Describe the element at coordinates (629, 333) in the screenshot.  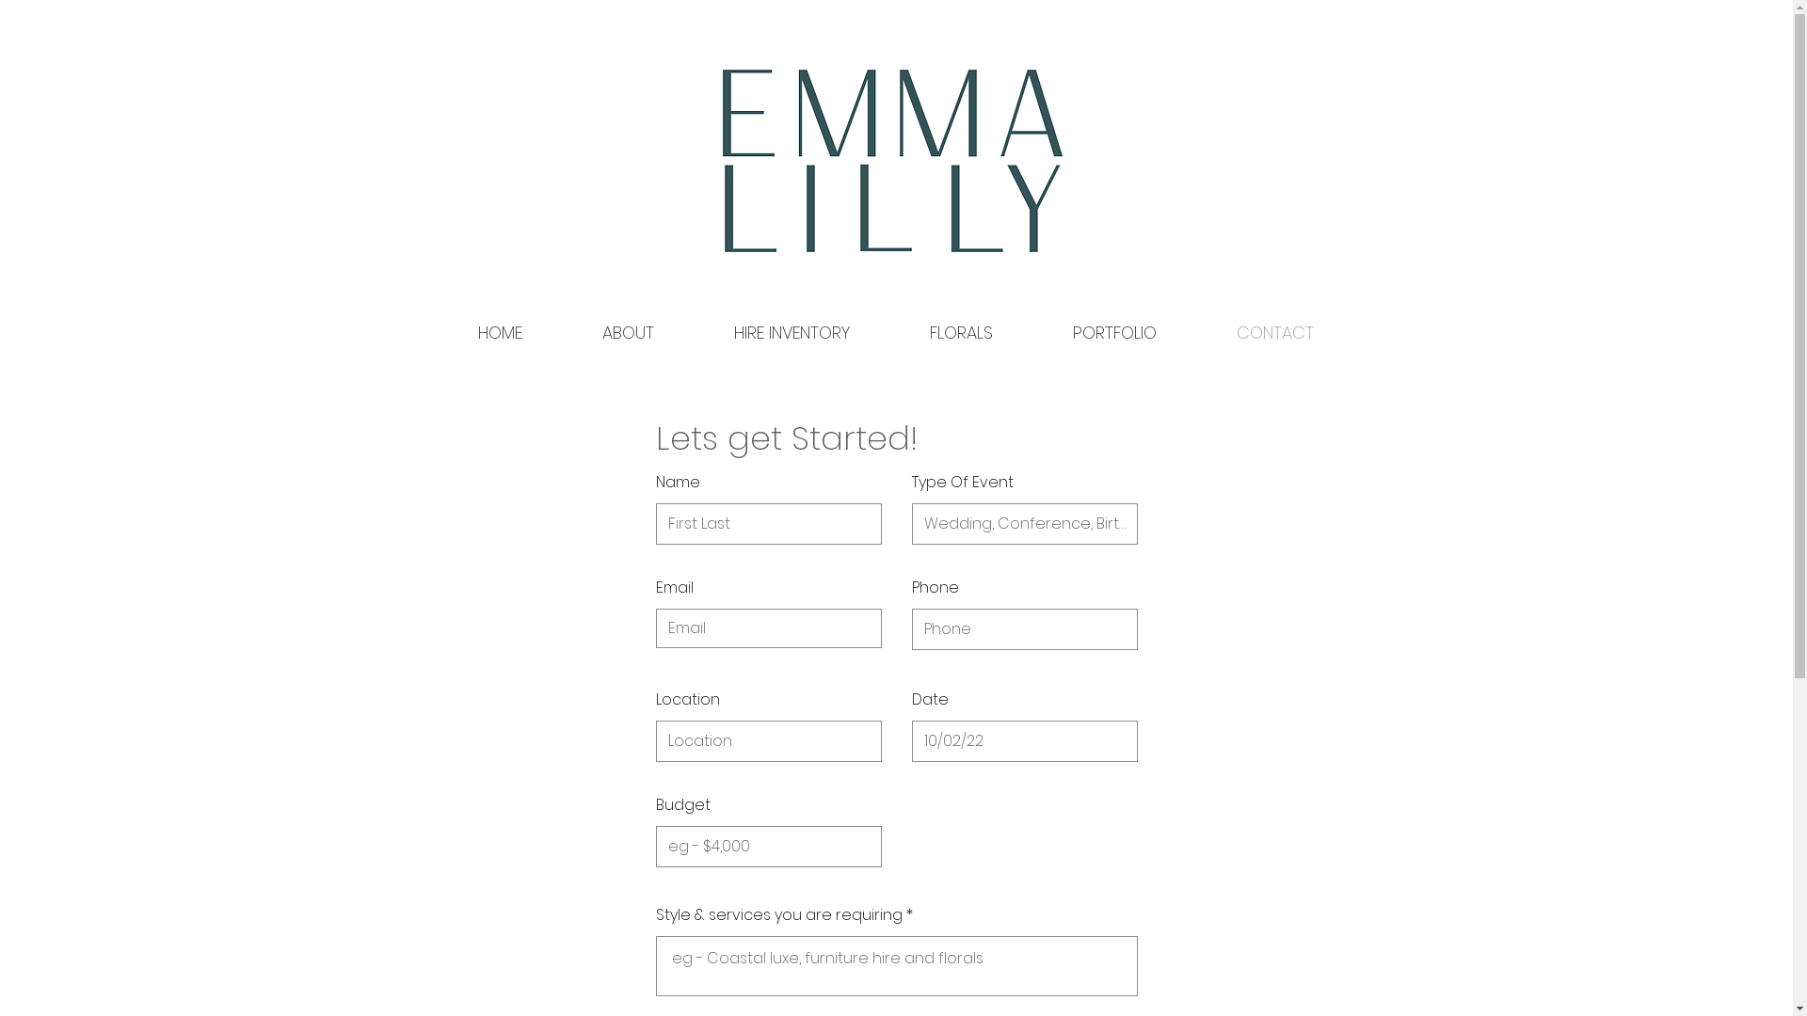
I see `ABOUT` at that location.